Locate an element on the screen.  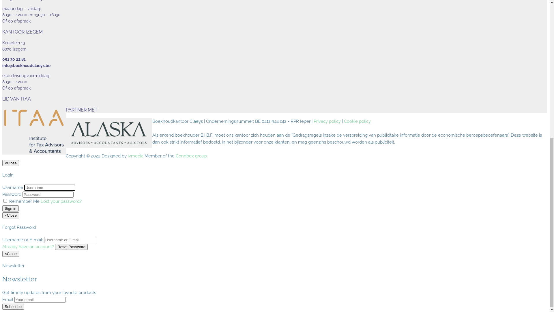
Read More is located at coordinates (13, 200).